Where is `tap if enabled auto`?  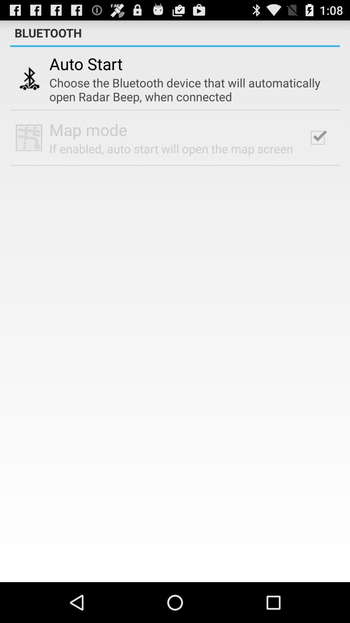 tap if enabled auto is located at coordinates (171, 149).